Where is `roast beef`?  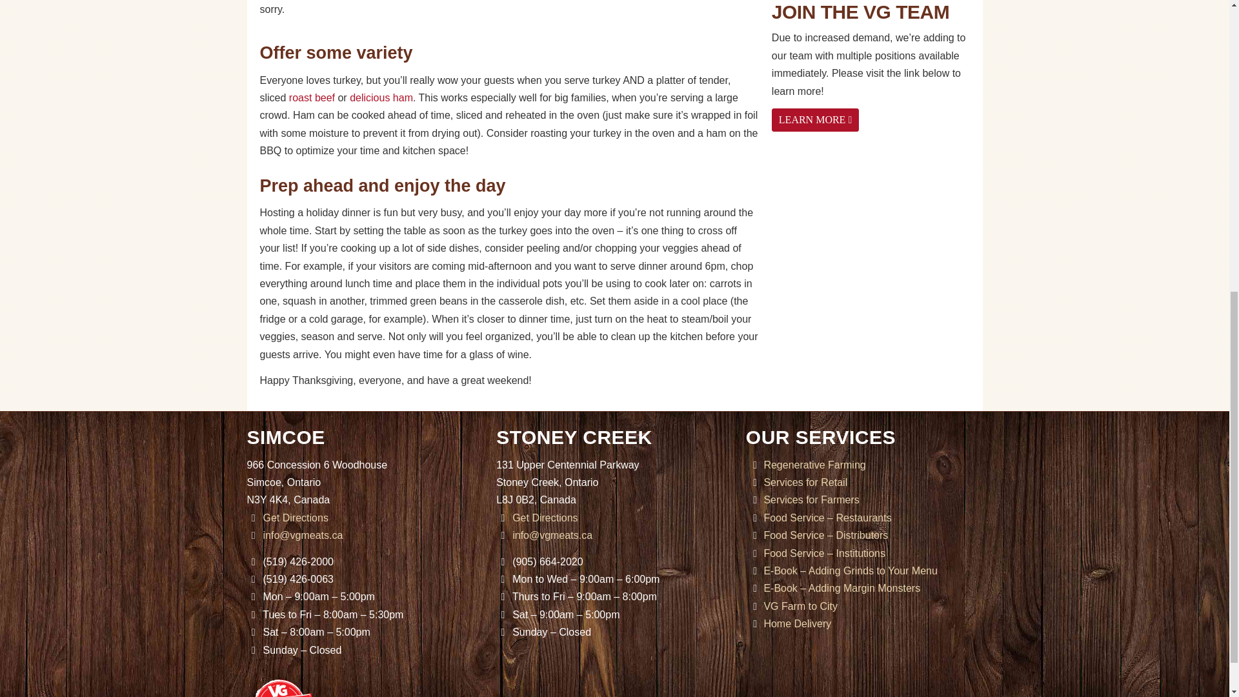 roast beef is located at coordinates (311, 97).